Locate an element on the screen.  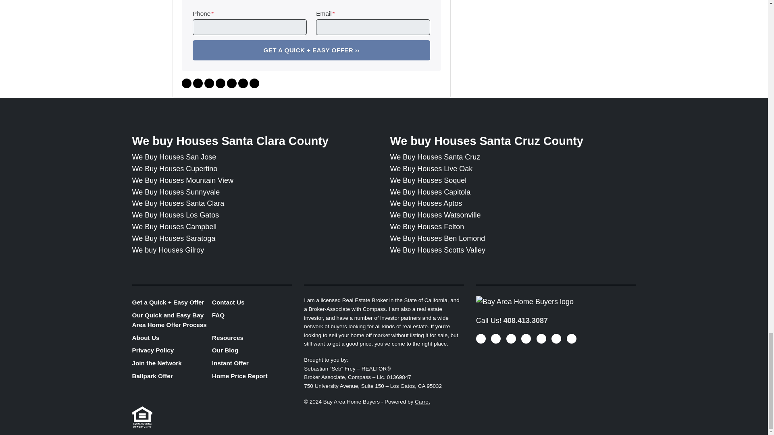
Zillow is located at coordinates (231, 83).